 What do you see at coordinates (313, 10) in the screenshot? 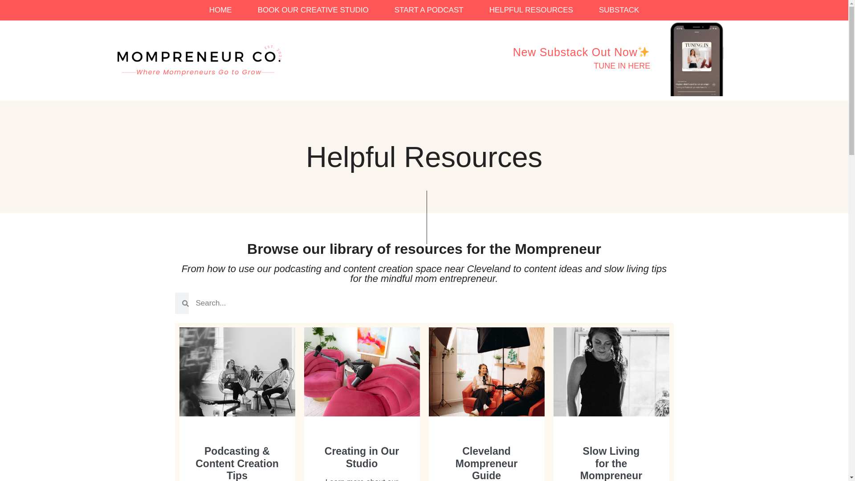
I see `BOOK OUR CREATIVE STUDIO` at bounding box center [313, 10].